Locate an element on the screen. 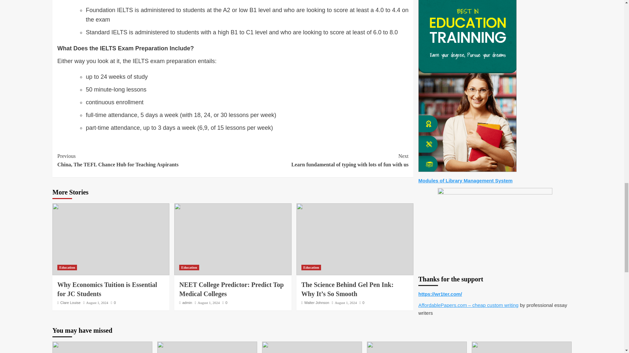  NEET College Predictor: Predict Top Medical Colleges is located at coordinates (189, 267).